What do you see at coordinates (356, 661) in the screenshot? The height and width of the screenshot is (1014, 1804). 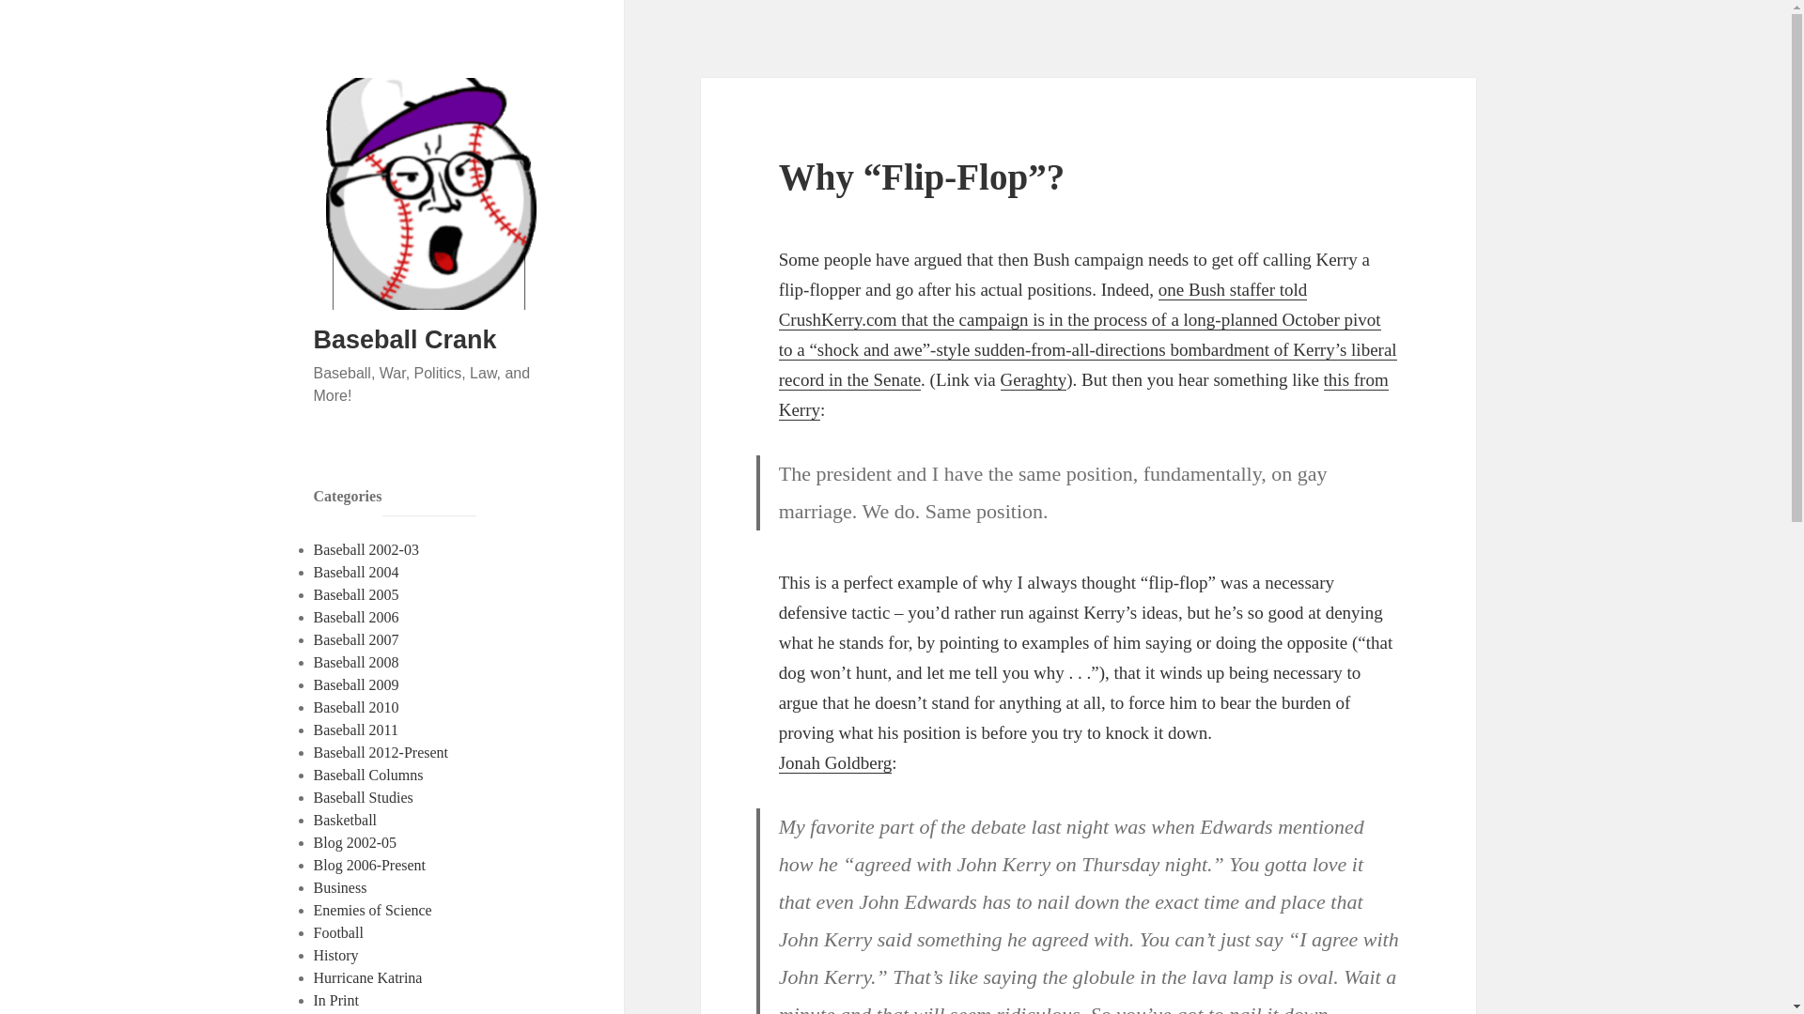 I see `Baseball 2008` at bounding box center [356, 661].